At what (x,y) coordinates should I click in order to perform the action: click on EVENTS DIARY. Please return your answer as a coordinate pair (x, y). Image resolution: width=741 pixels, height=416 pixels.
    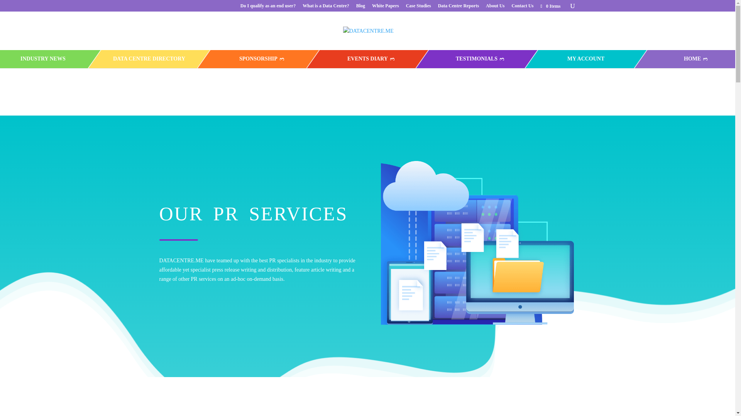
    Looking at the image, I should click on (367, 59).